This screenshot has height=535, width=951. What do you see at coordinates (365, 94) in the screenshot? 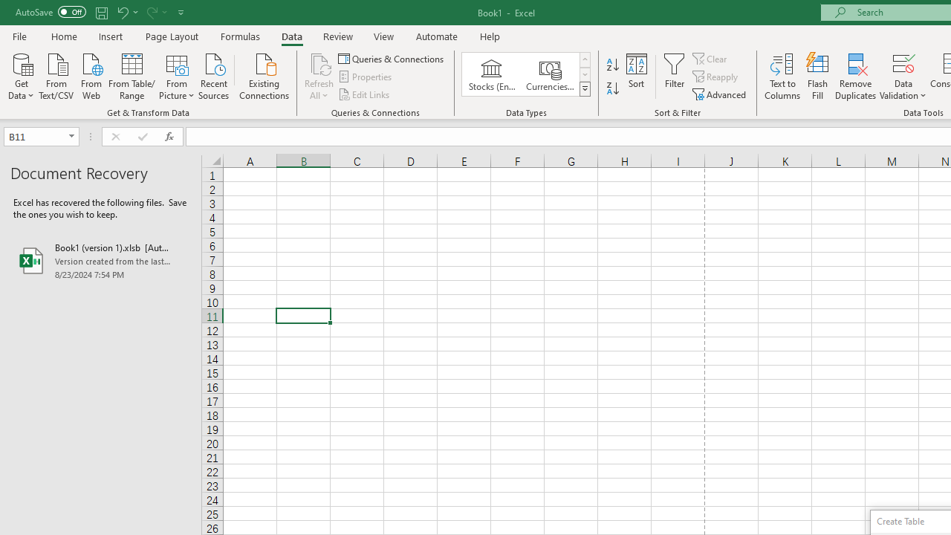
I see `Edit Links` at bounding box center [365, 94].